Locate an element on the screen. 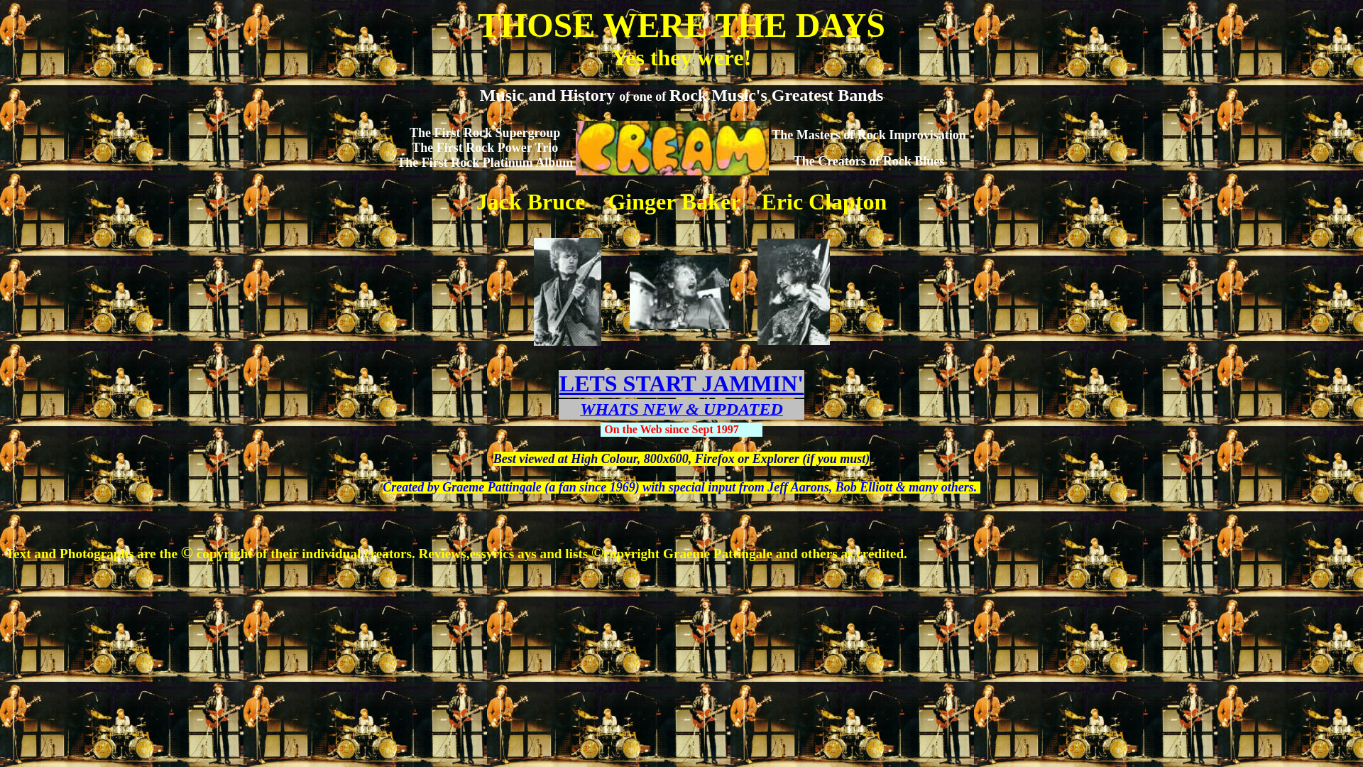 The image size is (1363, 767). LETS START JAMMIN' is located at coordinates (681, 383).